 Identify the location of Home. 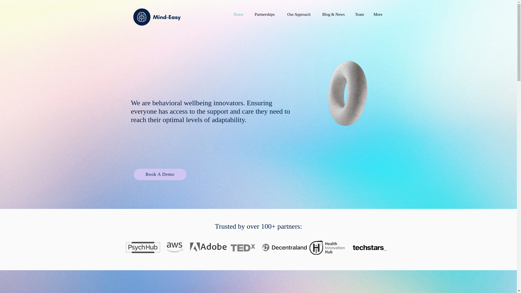
(238, 14).